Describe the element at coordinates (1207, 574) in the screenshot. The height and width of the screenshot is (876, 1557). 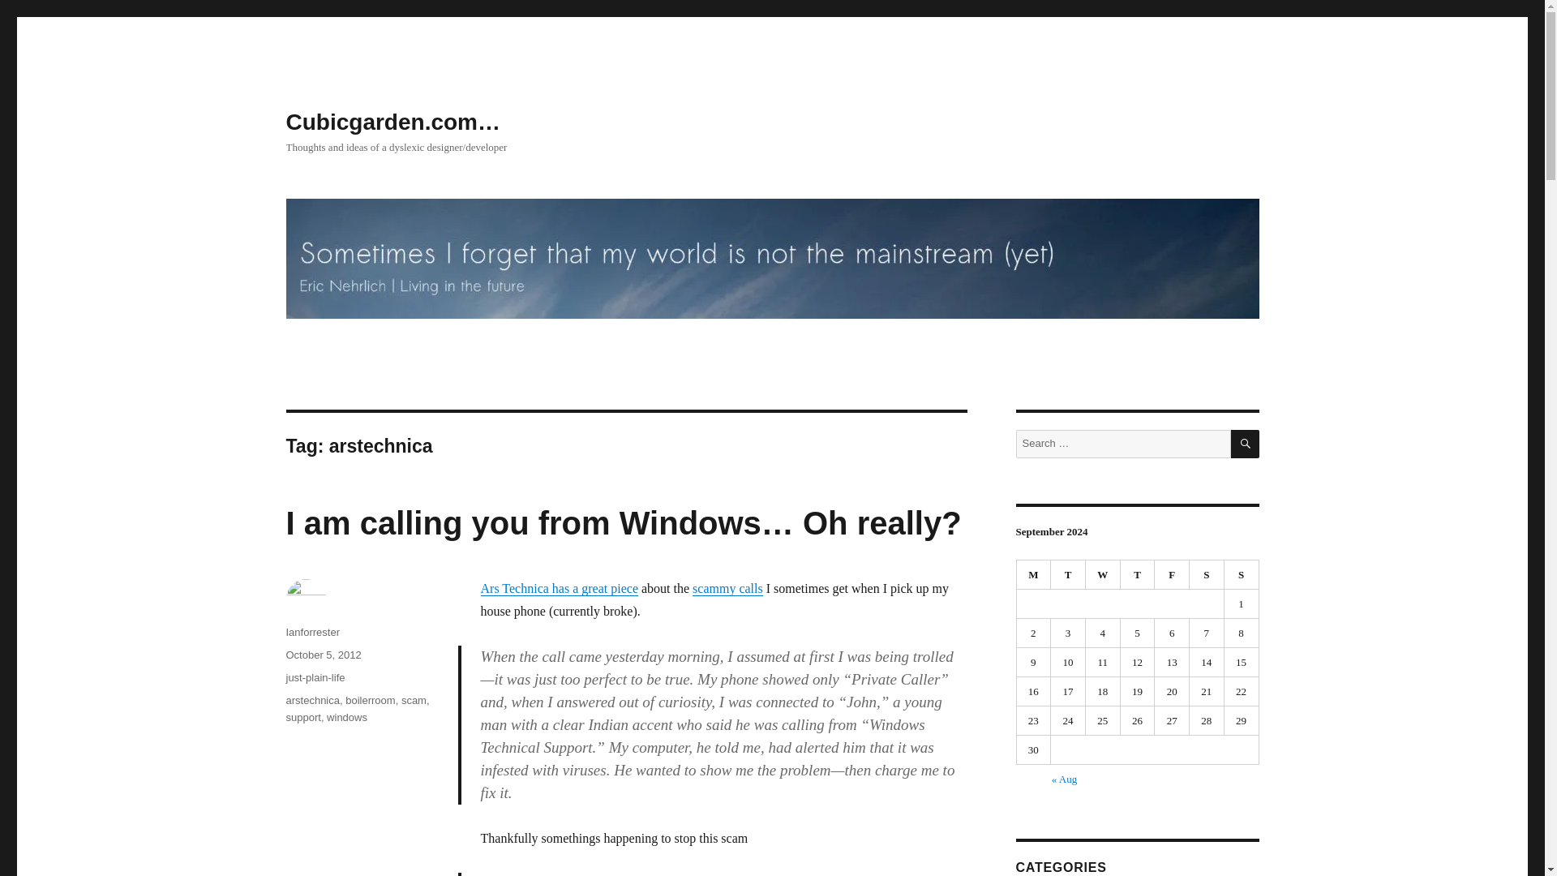
I see `Saturday` at that location.